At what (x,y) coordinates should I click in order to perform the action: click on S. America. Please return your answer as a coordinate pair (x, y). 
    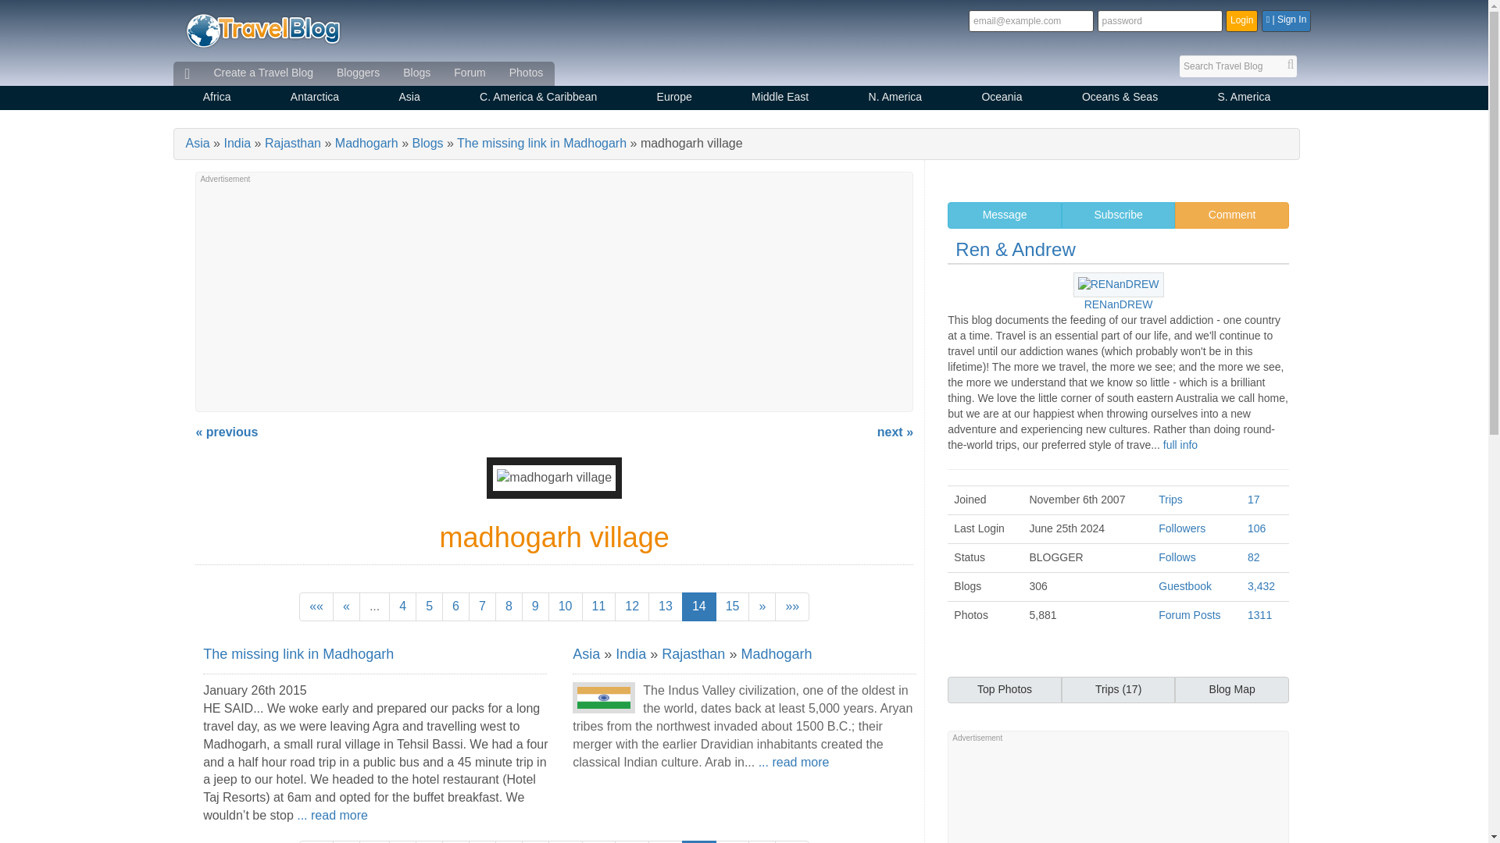
    Looking at the image, I should click on (1244, 98).